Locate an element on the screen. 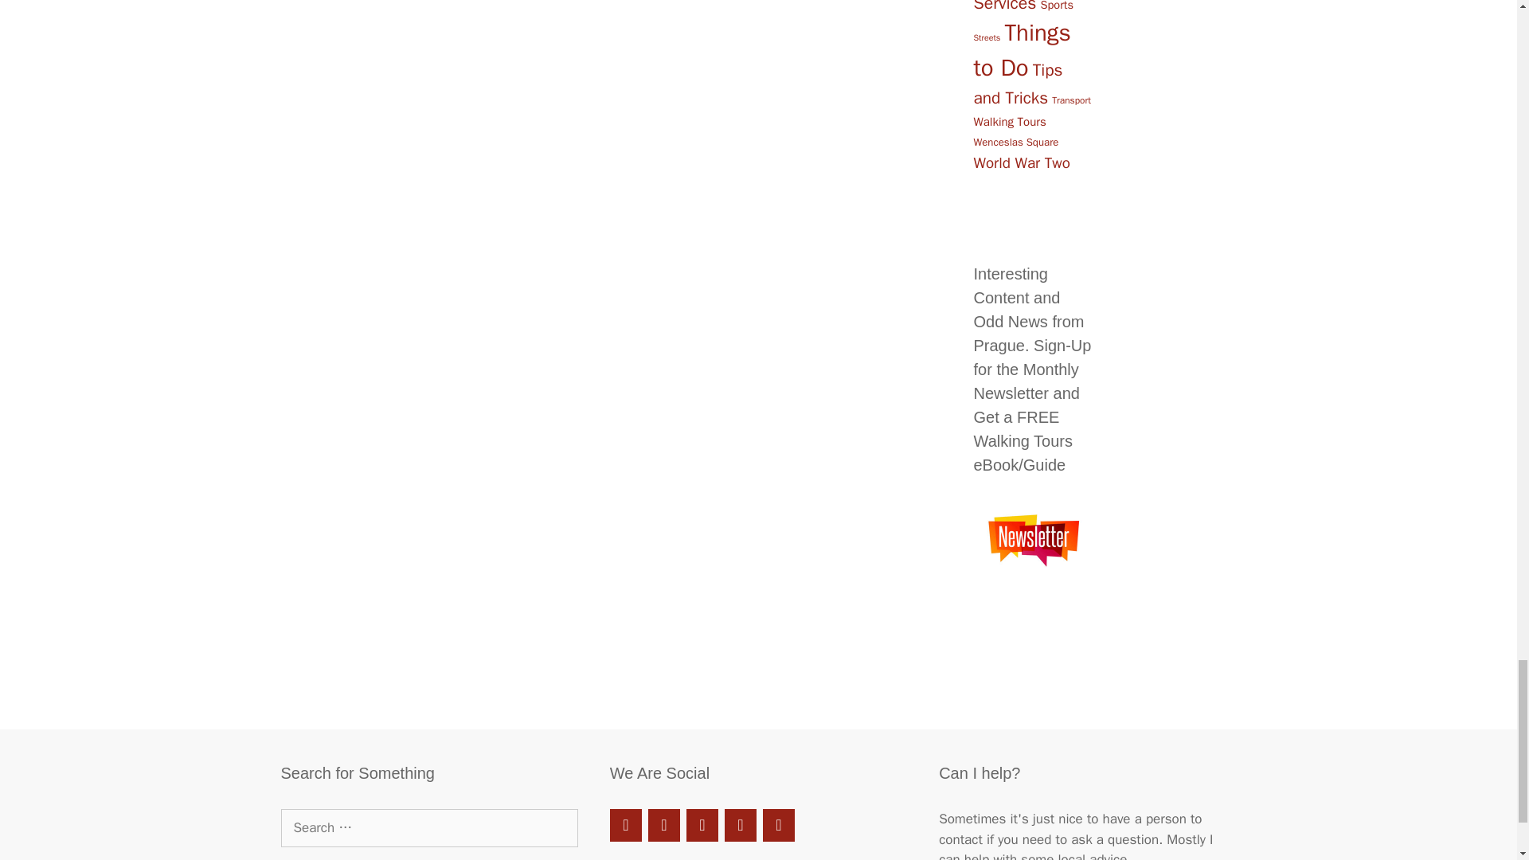  Trip Advisor is located at coordinates (664, 825).